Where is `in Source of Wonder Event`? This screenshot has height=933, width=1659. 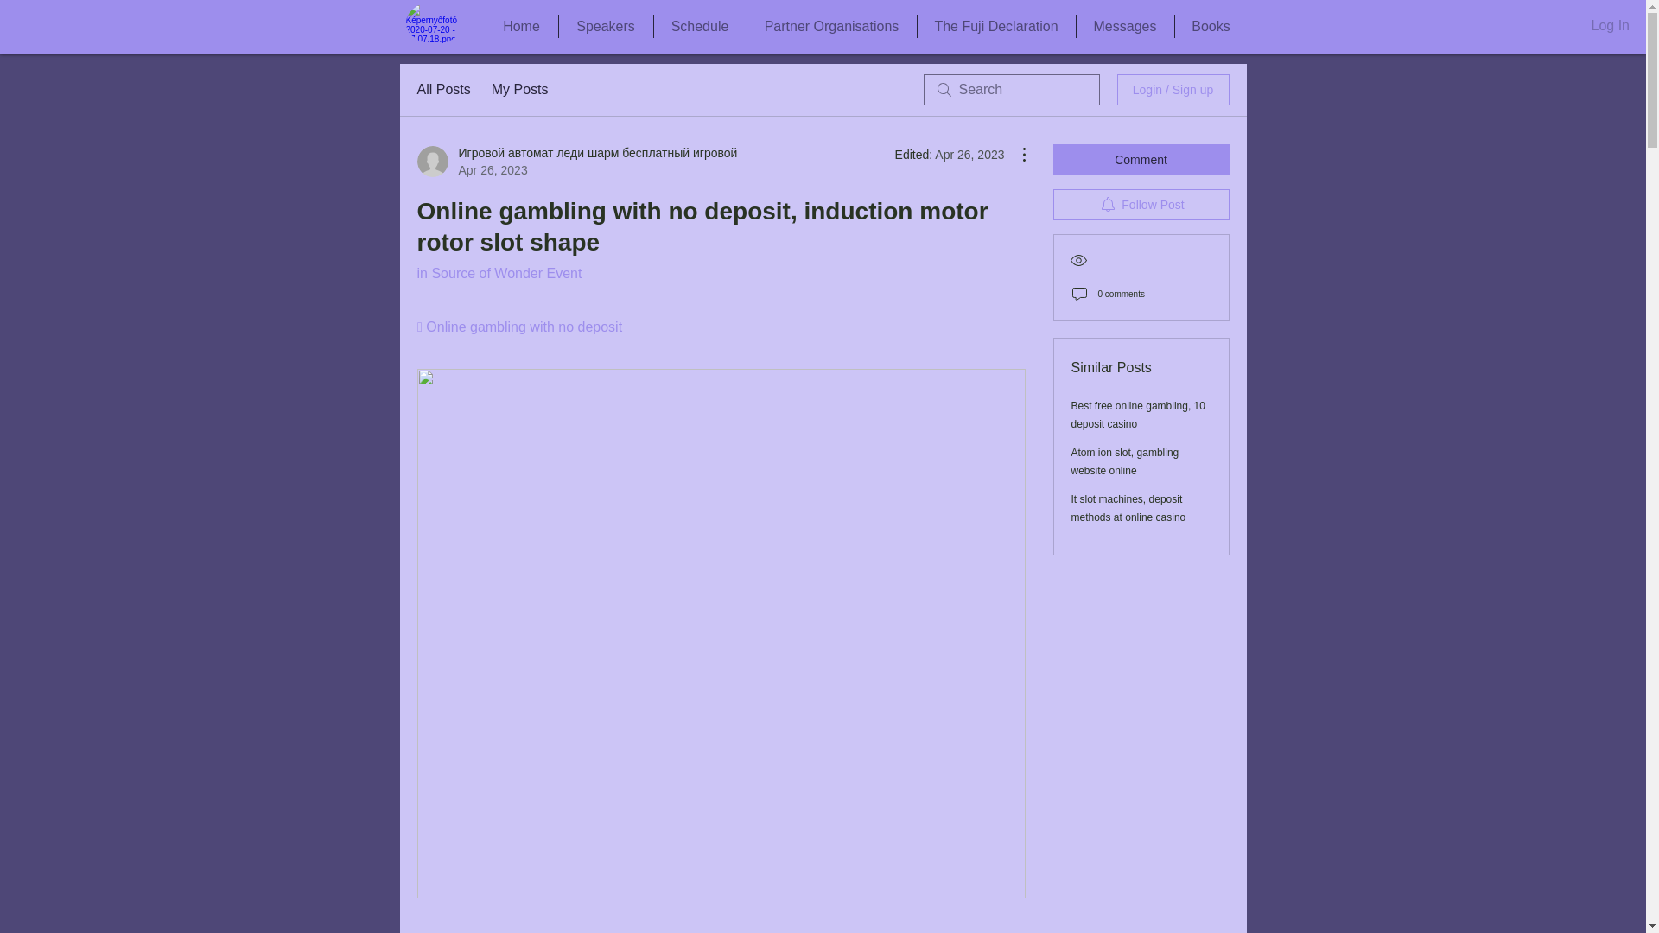 in Source of Wonder Event is located at coordinates (499, 273).